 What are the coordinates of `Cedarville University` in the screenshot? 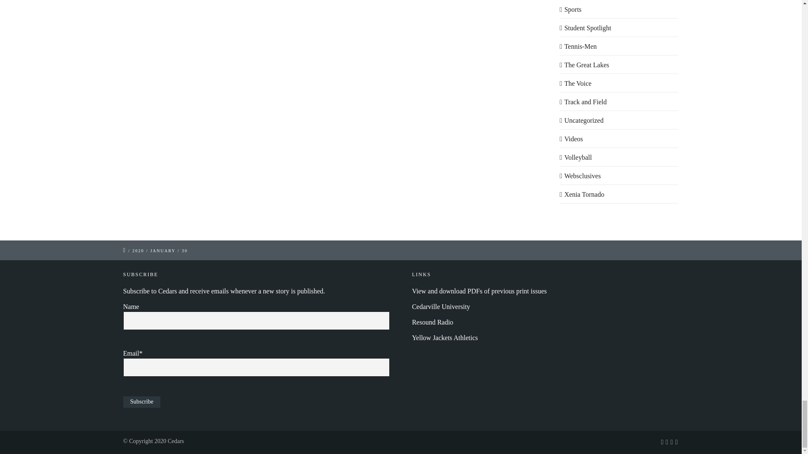 It's located at (441, 306).